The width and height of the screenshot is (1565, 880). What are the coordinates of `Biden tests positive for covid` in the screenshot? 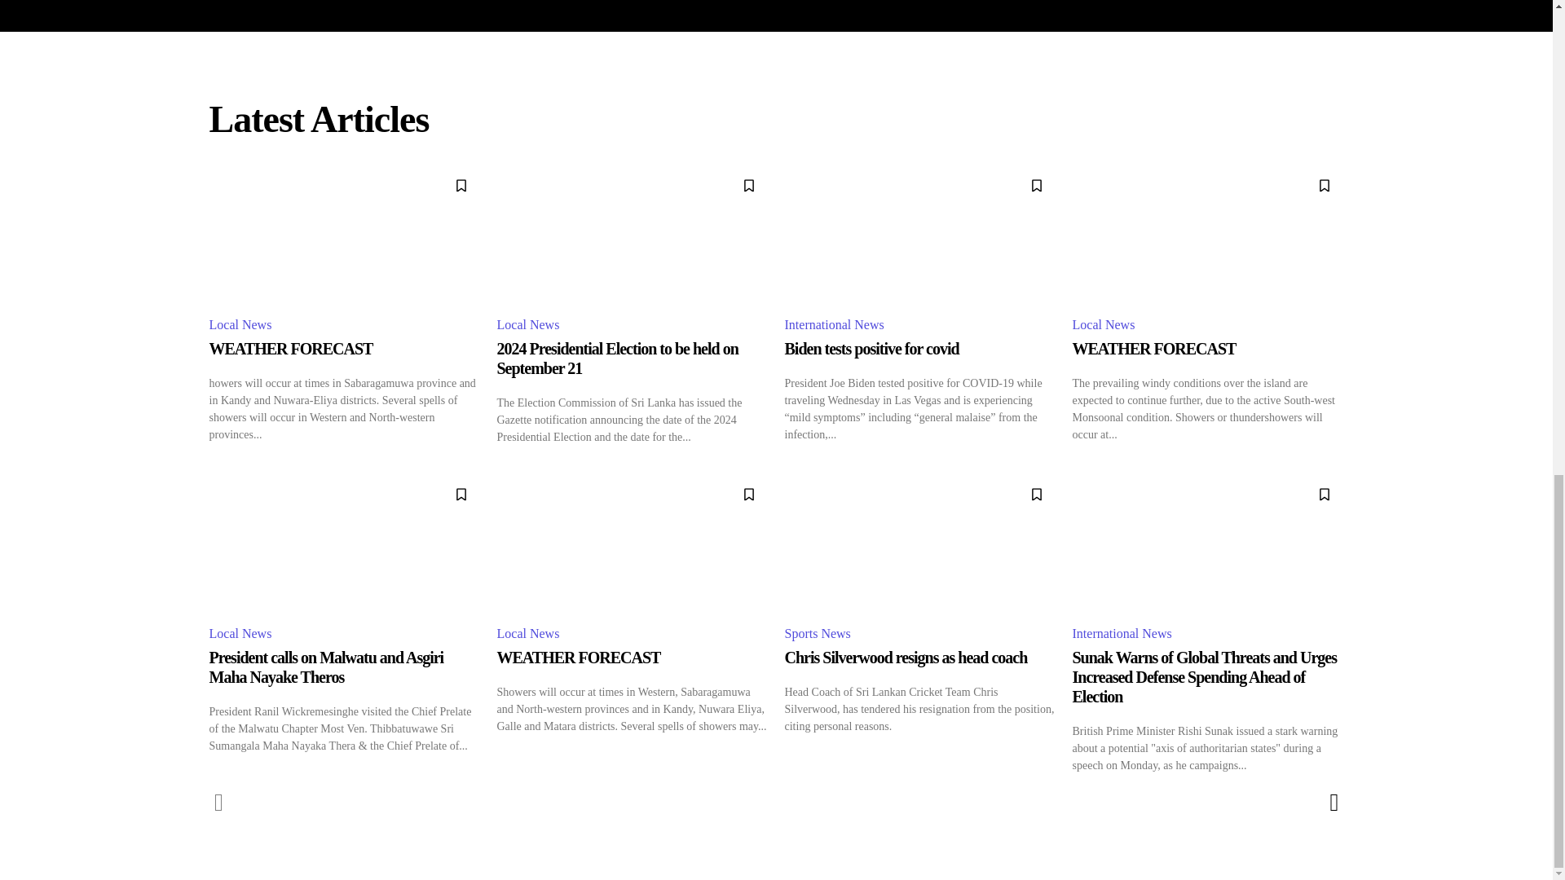 It's located at (919, 235).